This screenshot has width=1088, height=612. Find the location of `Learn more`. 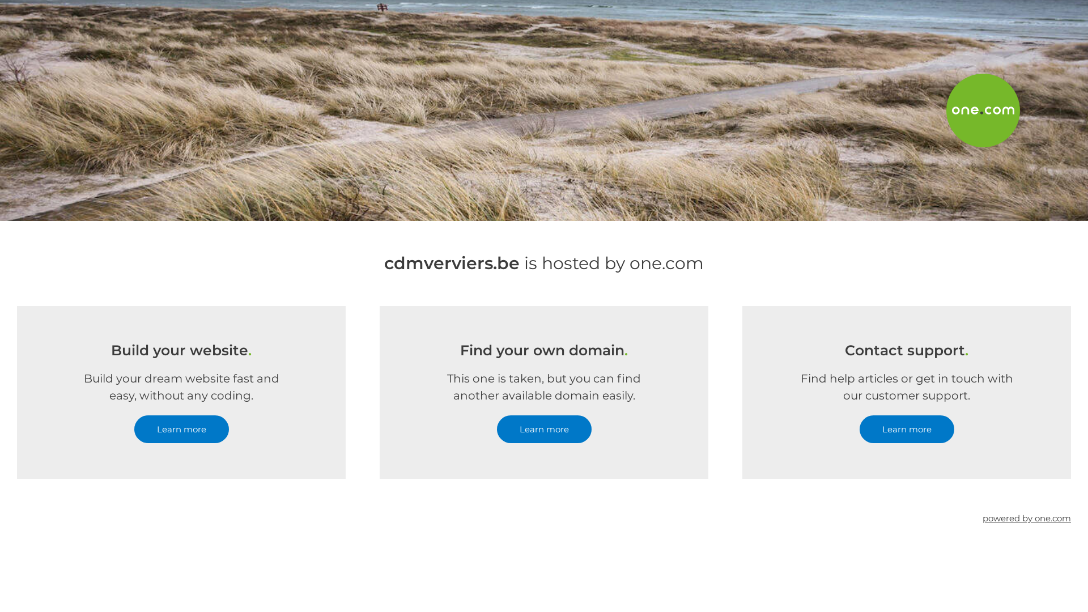

Learn more is located at coordinates (907, 430).